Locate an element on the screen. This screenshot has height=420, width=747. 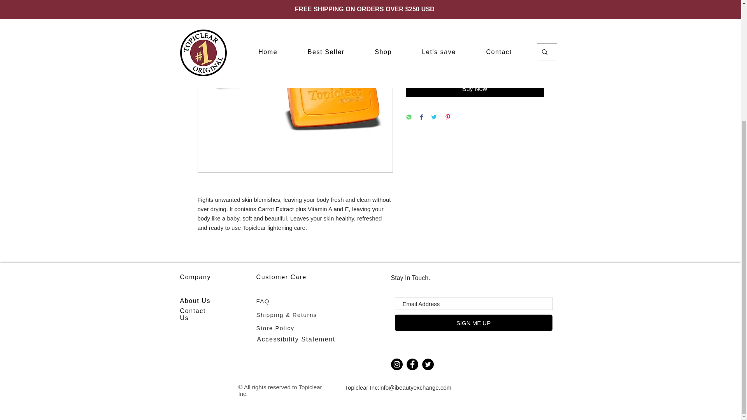
Accessibility Statement is located at coordinates (296, 339).